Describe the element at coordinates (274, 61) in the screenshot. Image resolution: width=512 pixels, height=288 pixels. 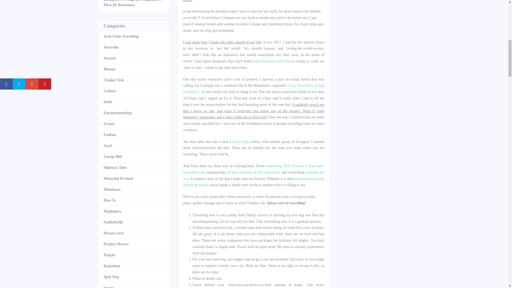
I see `Varanasi, Off-Sighted?` at that location.